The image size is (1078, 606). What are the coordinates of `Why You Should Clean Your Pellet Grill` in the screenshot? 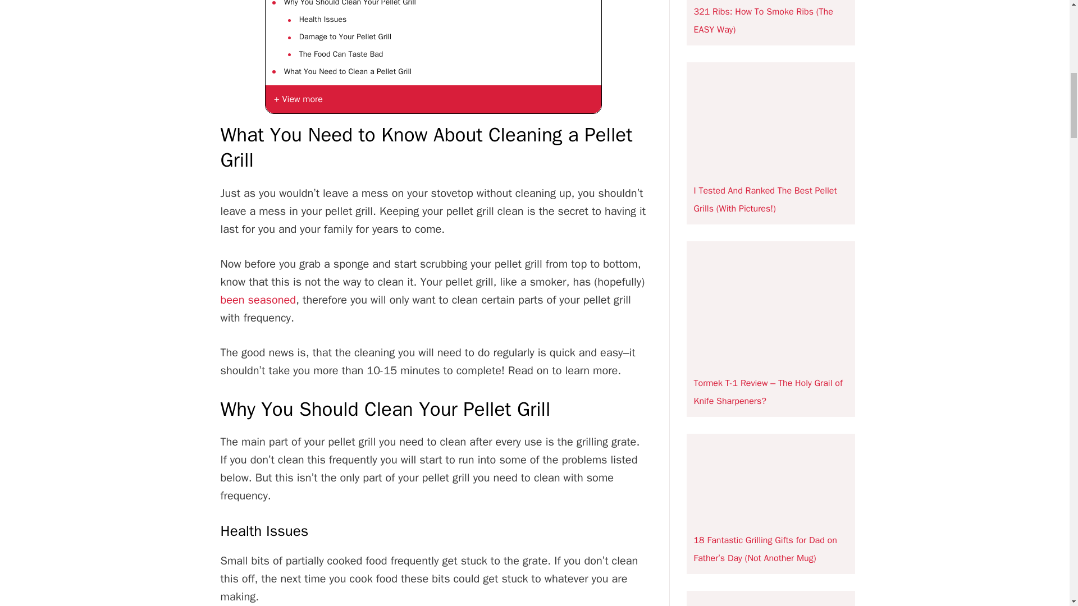 It's located at (349, 4).